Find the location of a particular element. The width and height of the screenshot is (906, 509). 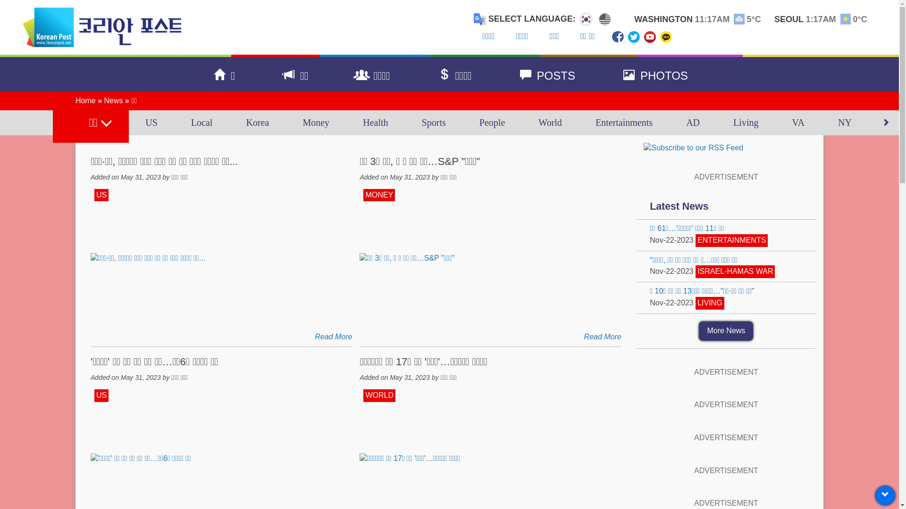

More News is located at coordinates (726, 331).